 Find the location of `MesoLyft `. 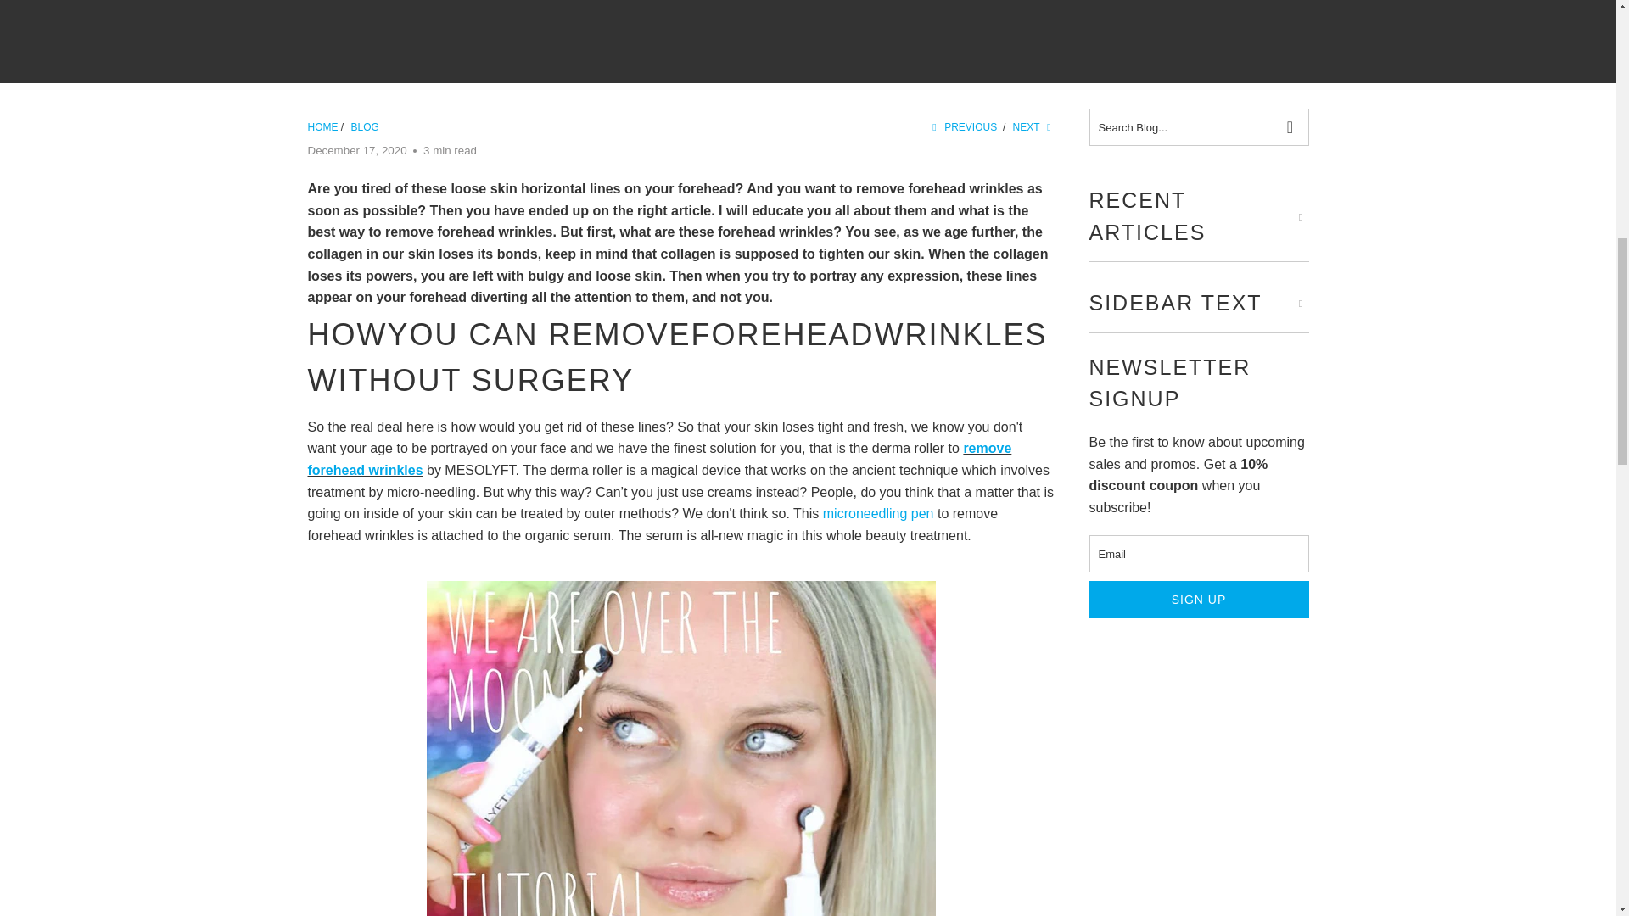

MesoLyft  is located at coordinates (322, 126).